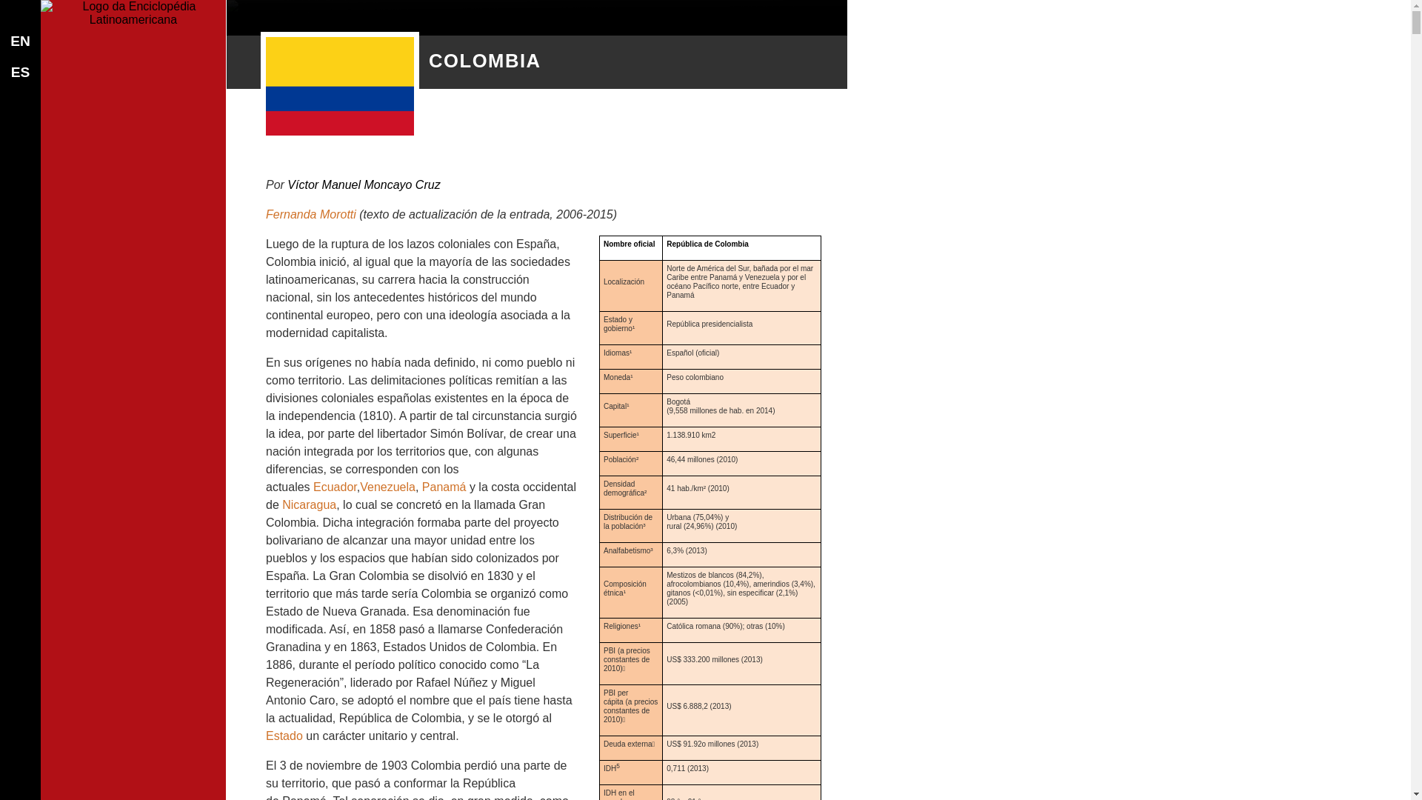 This screenshot has width=1422, height=800. I want to click on Ecuador, so click(335, 487).